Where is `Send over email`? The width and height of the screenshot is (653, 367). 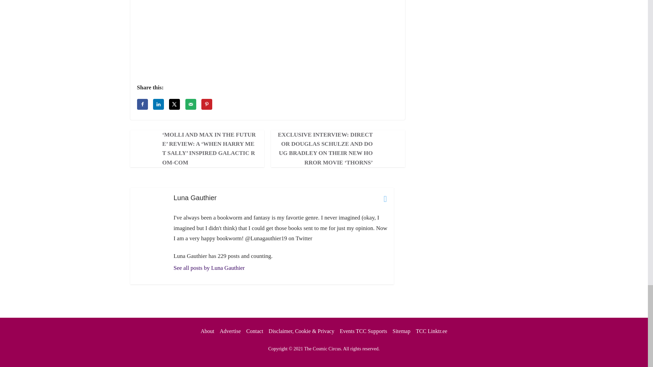 Send over email is located at coordinates (191, 104).